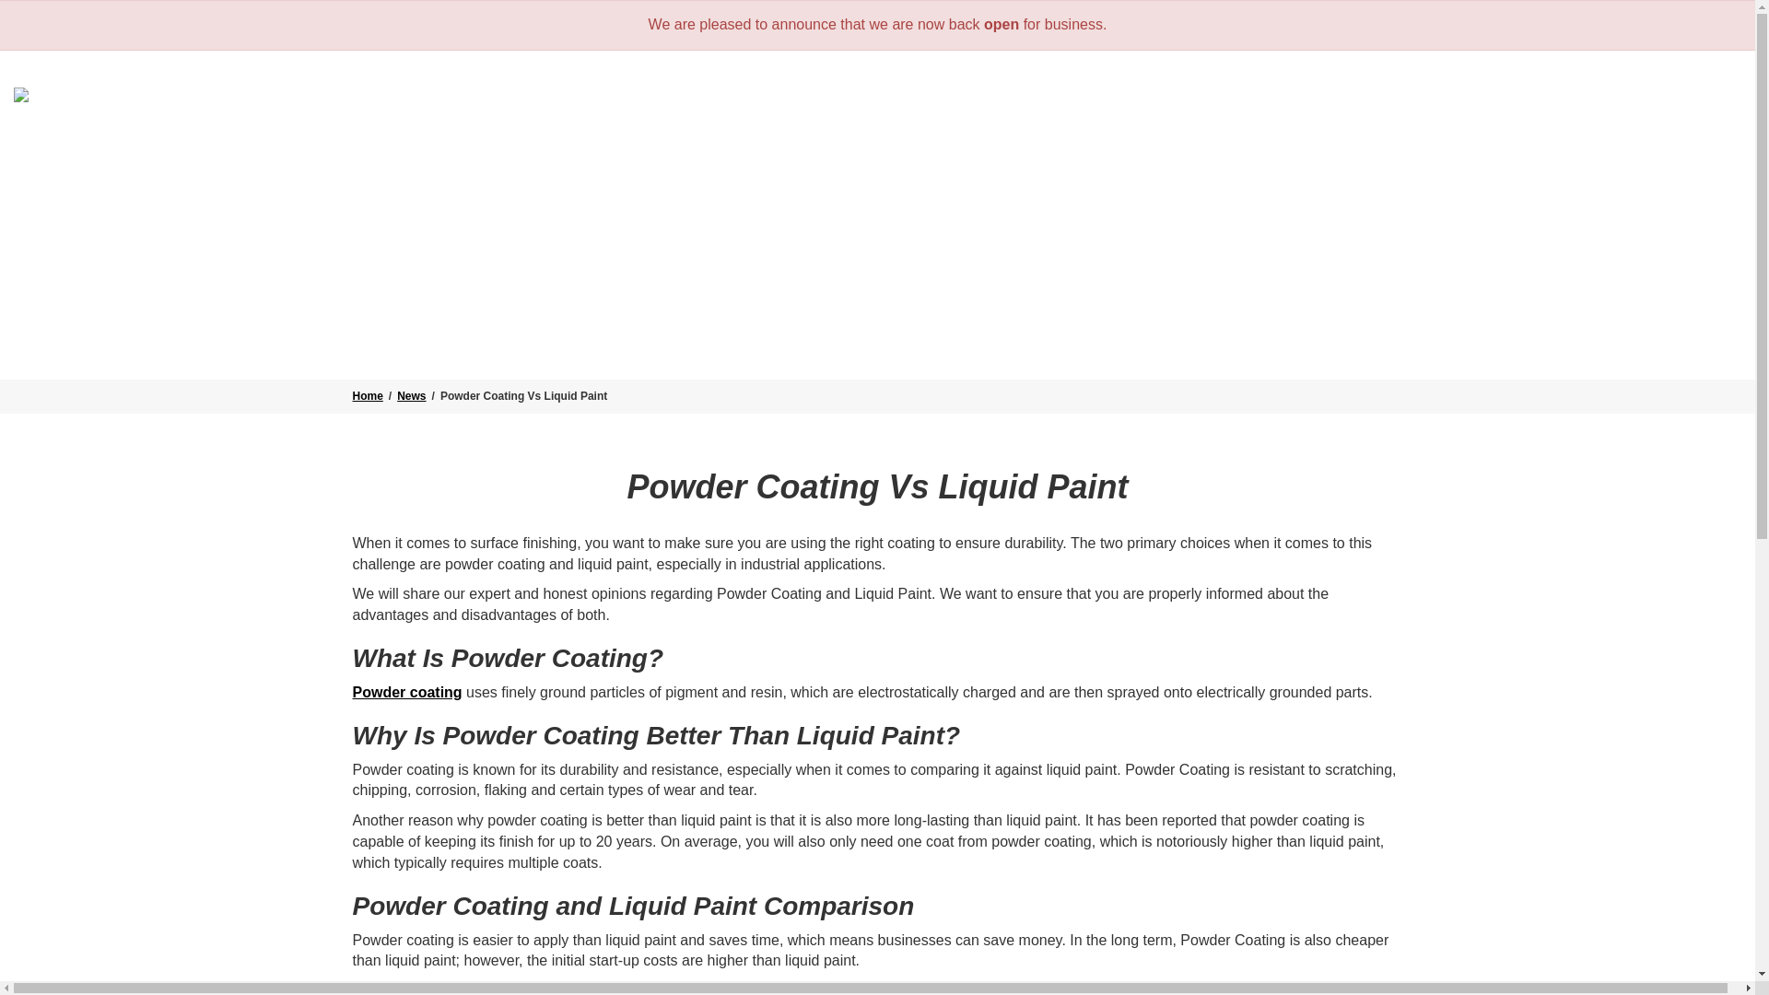 This screenshot has height=995, width=1769. What do you see at coordinates (1439, 132) in the screenshot?
I see `In House` at bounding box center [1439, 132].